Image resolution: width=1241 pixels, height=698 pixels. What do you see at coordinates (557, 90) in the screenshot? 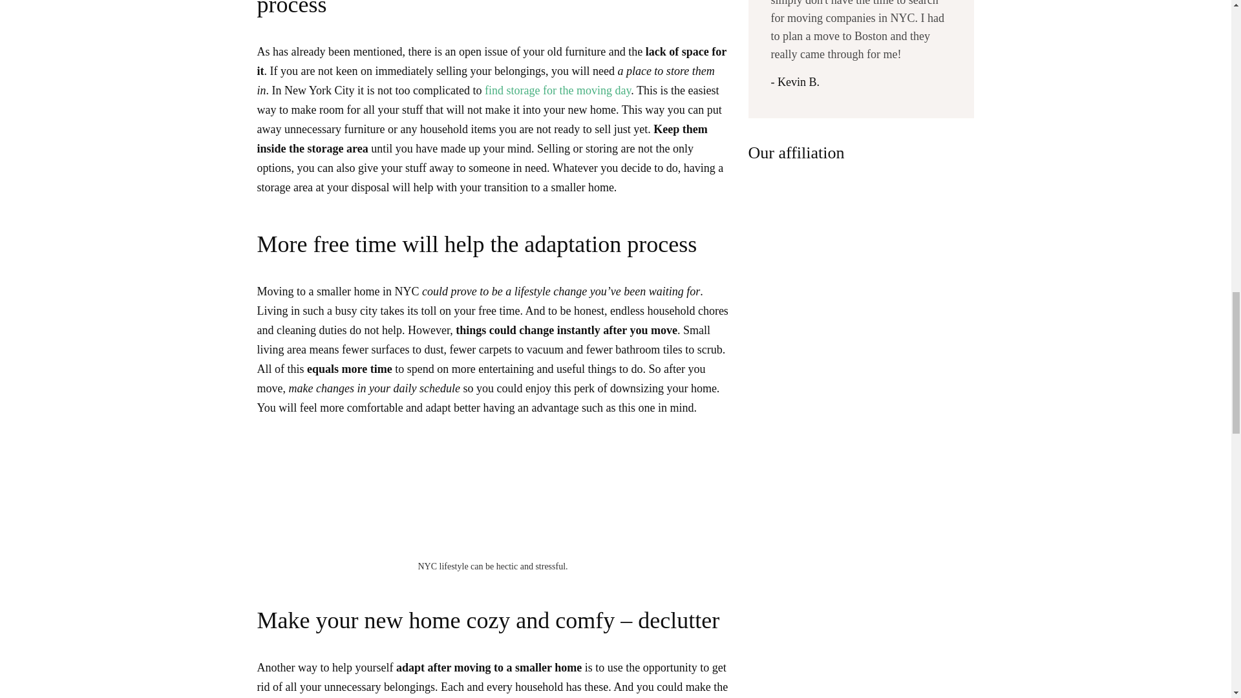
I see `find storage for the moving day` at bounding box center [557, 90].